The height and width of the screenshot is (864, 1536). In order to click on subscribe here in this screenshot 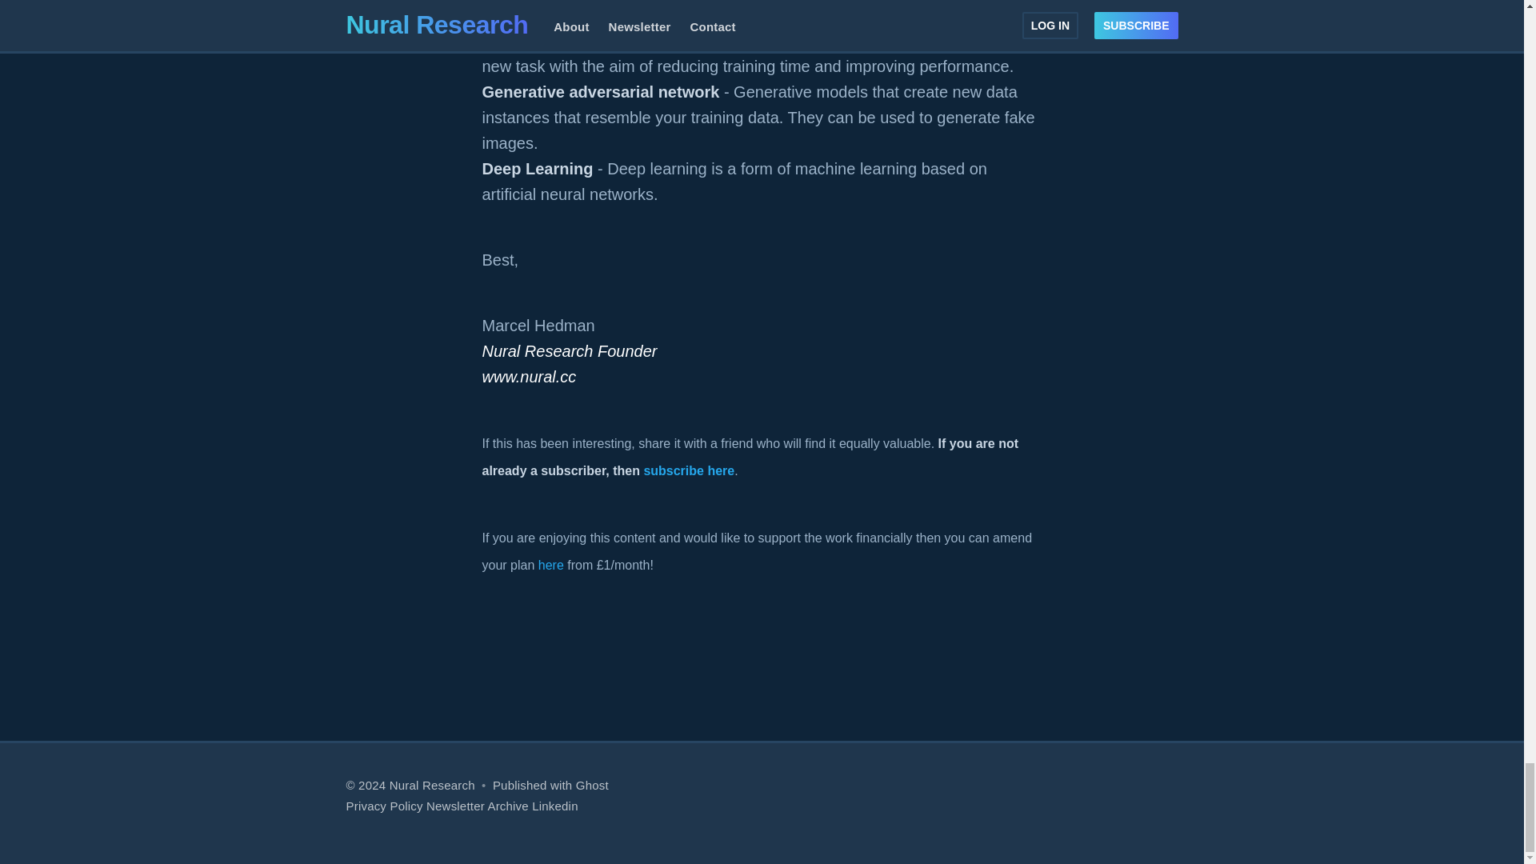, I will do `click(688, 470)`.